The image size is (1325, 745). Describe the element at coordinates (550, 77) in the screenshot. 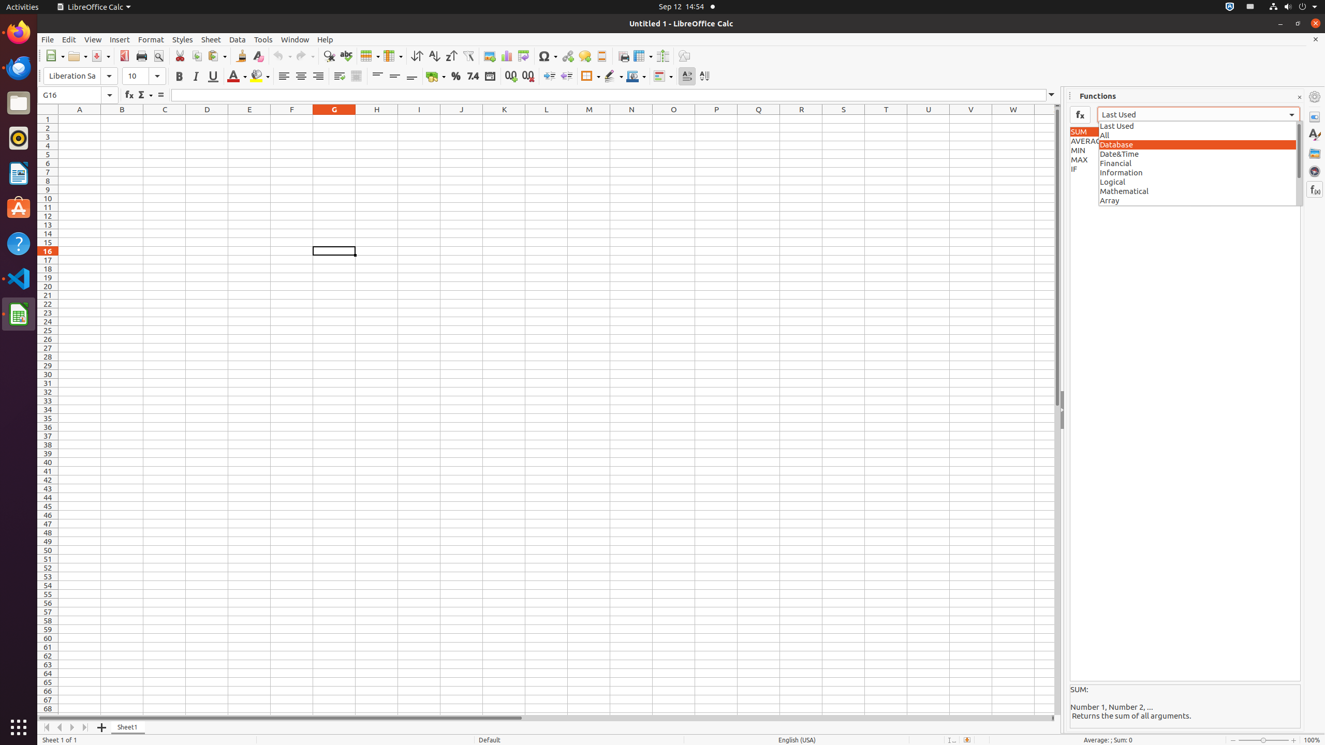

I see `Increase` at that location.